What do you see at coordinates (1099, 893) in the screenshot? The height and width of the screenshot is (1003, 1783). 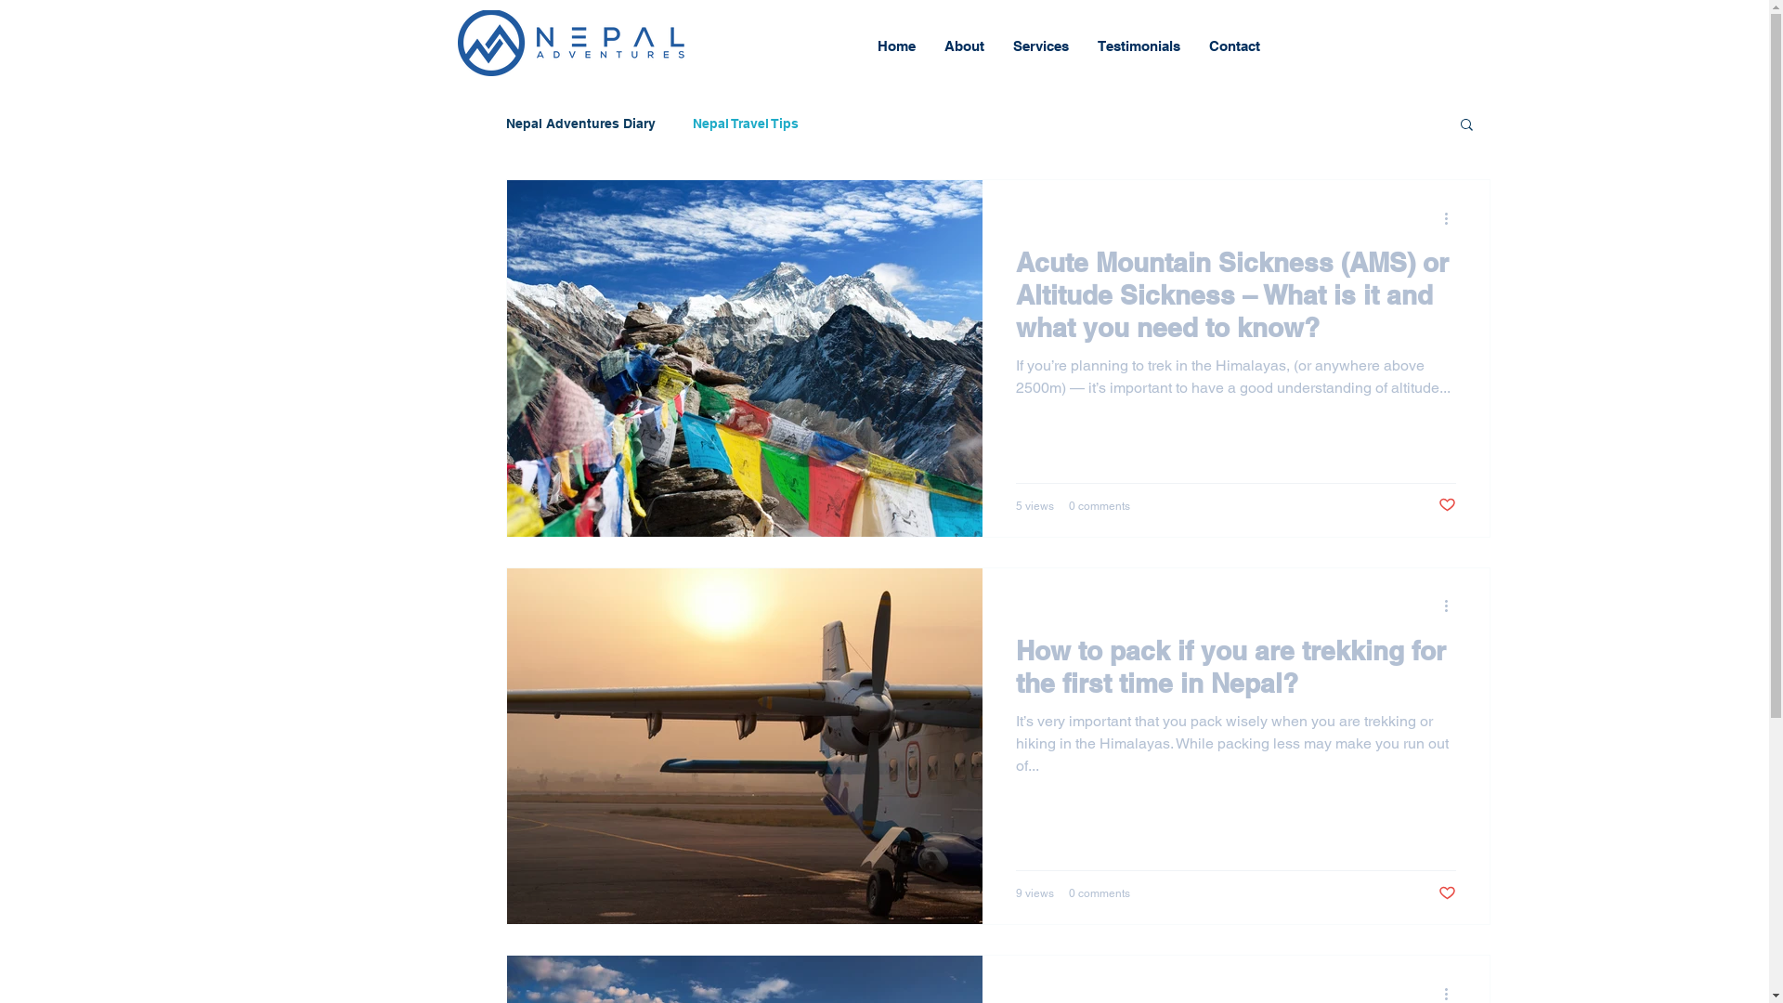 I see `0 comments` at bounding box center [1099, 893].